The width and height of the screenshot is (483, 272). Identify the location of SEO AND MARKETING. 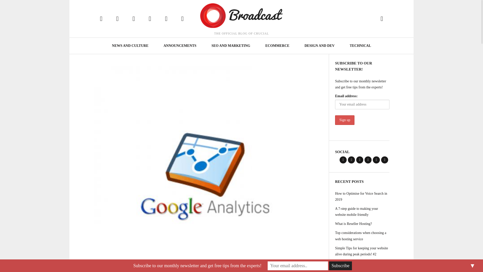
(231, 46).